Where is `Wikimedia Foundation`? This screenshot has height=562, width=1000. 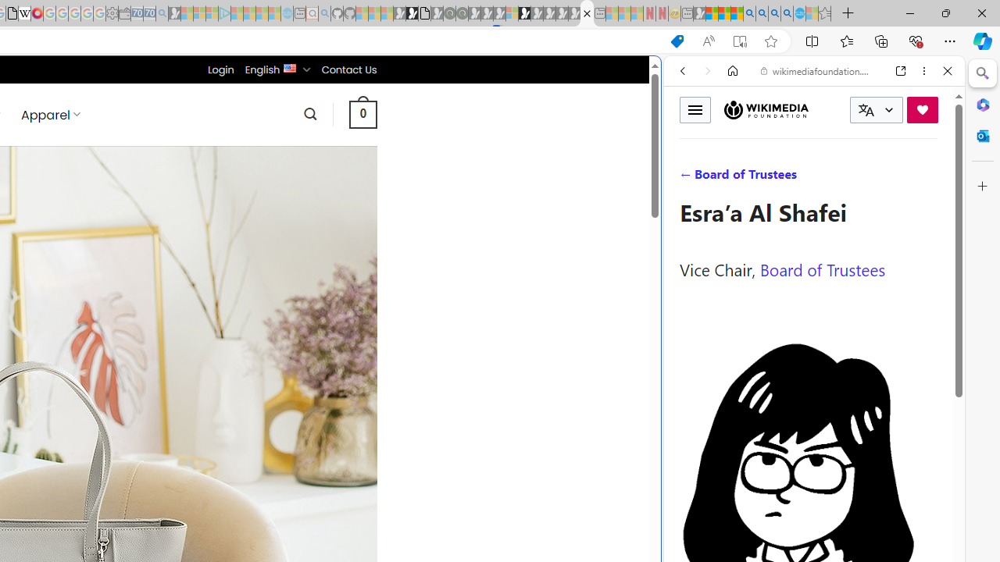
Wikimedia Foundation is located at coordinates (766, 109).